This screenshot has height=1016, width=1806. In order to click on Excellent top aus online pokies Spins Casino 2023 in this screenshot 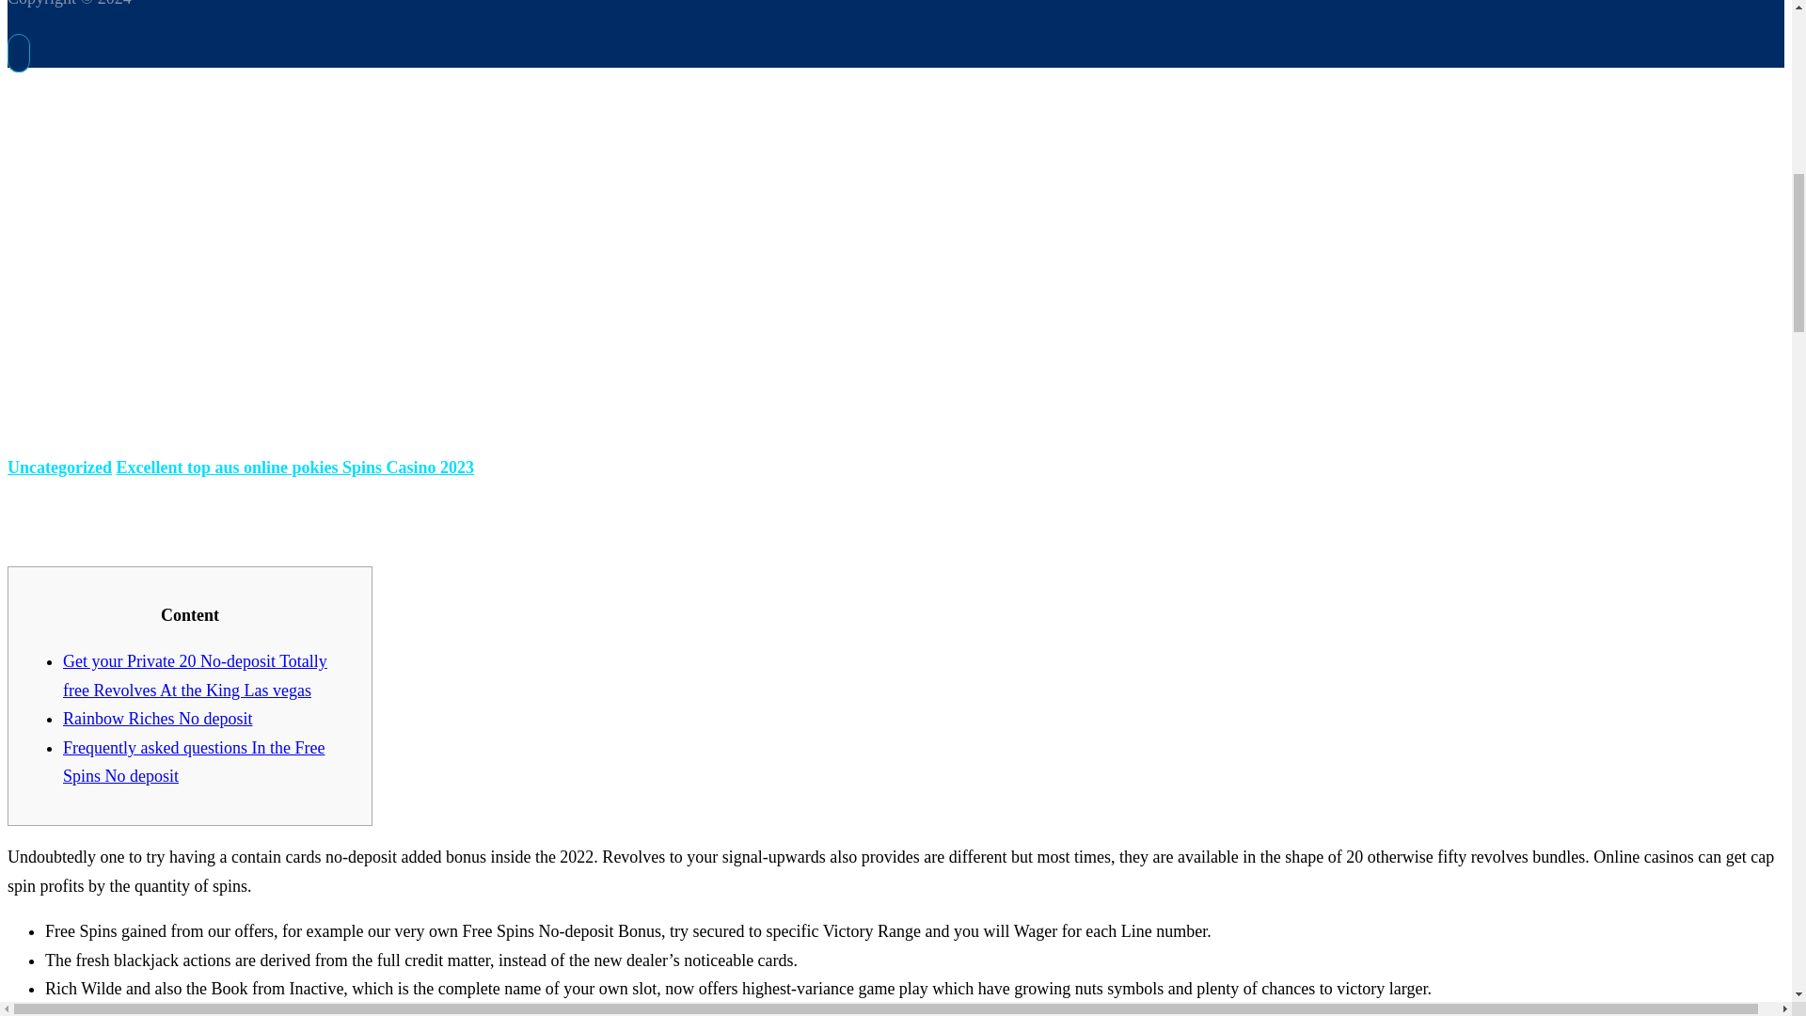, I will do `click(293, 467)`.